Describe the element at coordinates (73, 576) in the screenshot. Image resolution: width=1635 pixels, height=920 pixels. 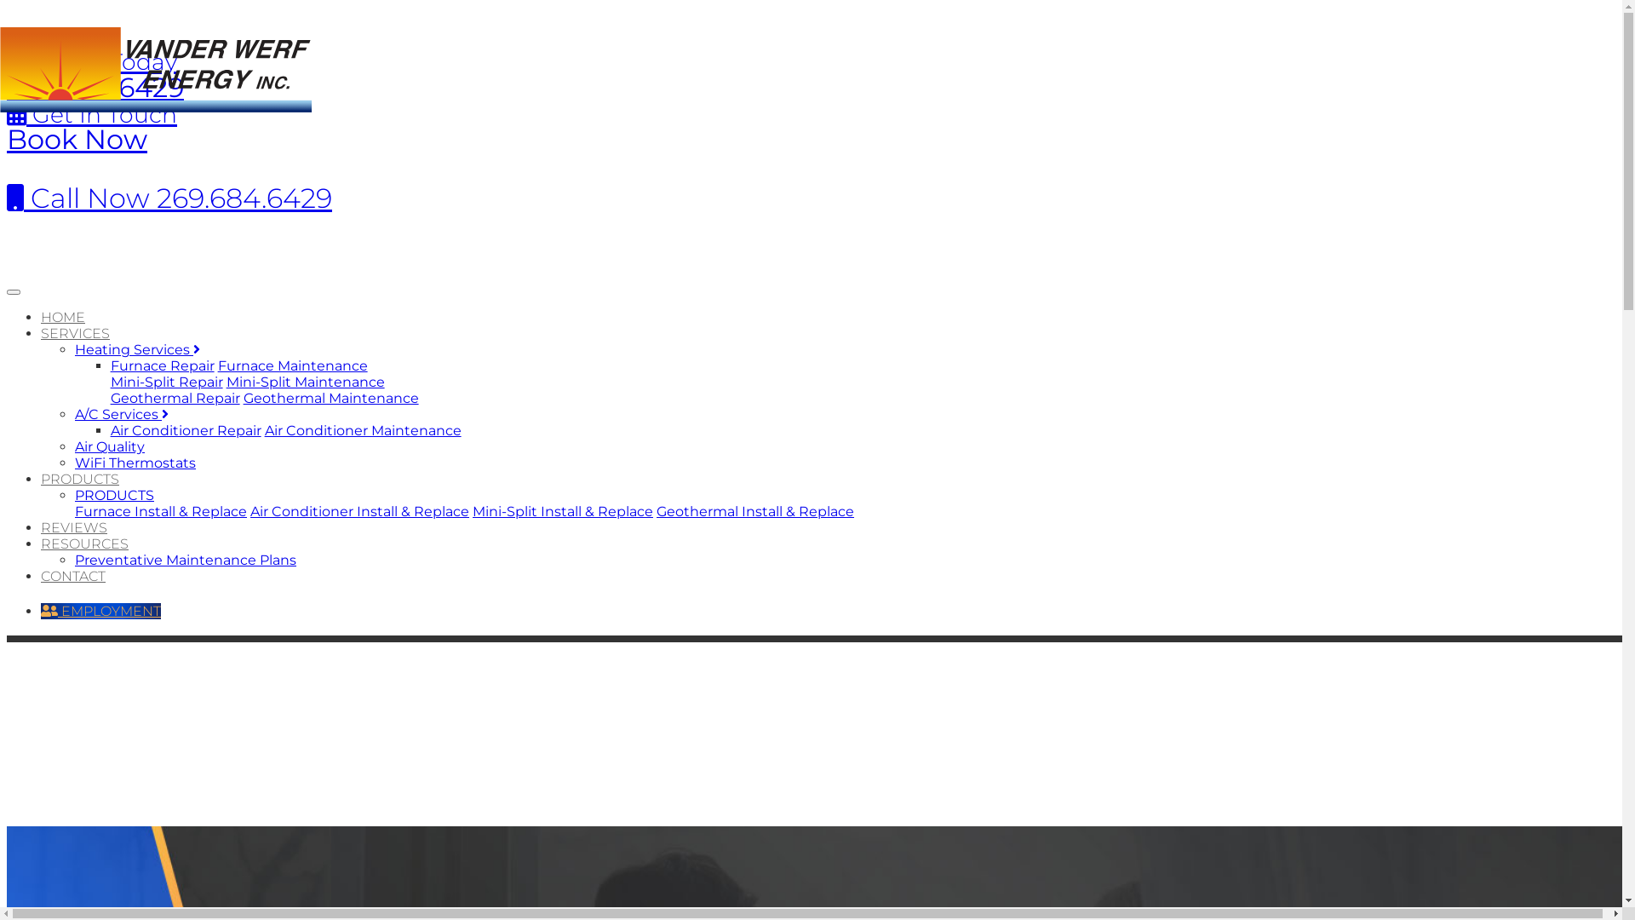
I see `CONTACT` at that location.